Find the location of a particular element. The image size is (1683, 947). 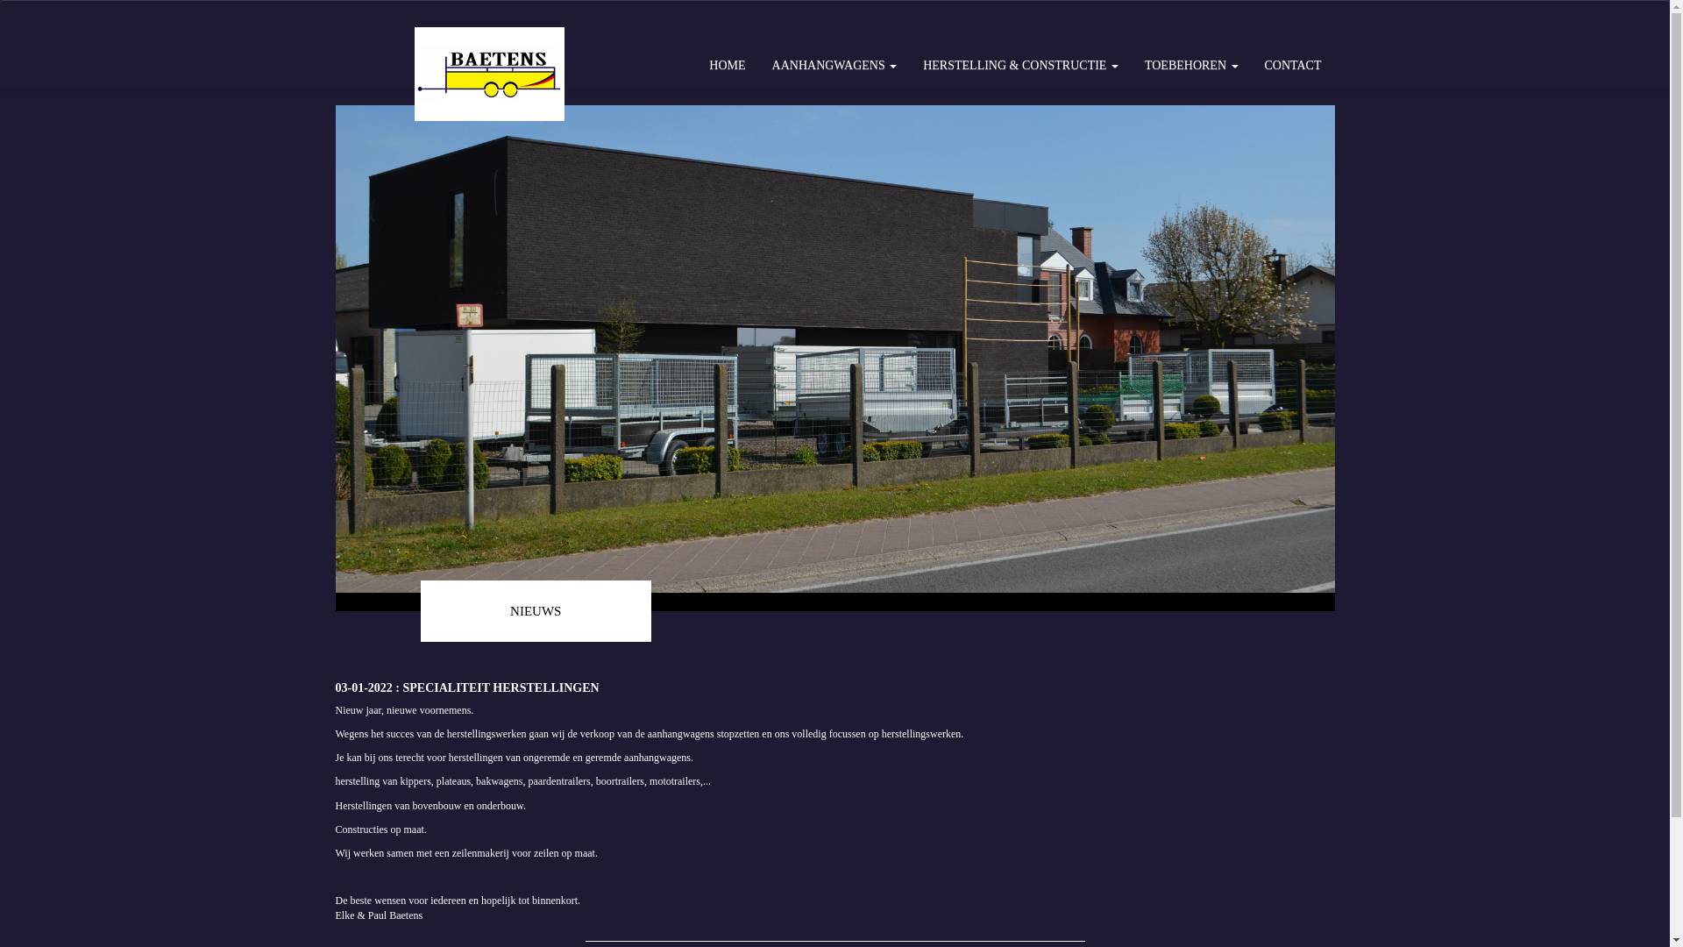

HOME is located at coordinates (728, 66).